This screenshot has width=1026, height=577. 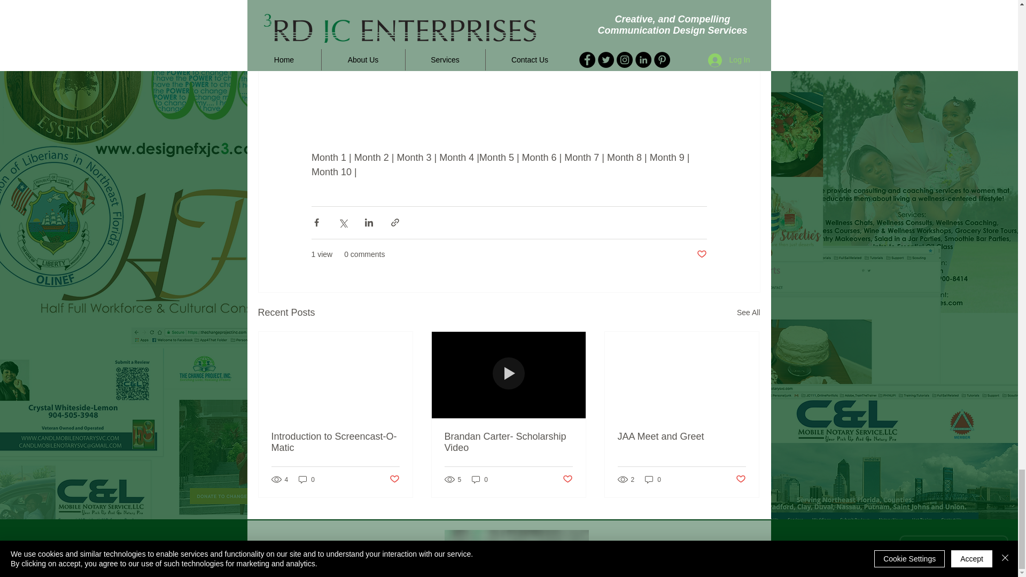 What do you see at coordinates (748, 313) in the screenshot?
I see `See All` at bounding box center [748, 313].